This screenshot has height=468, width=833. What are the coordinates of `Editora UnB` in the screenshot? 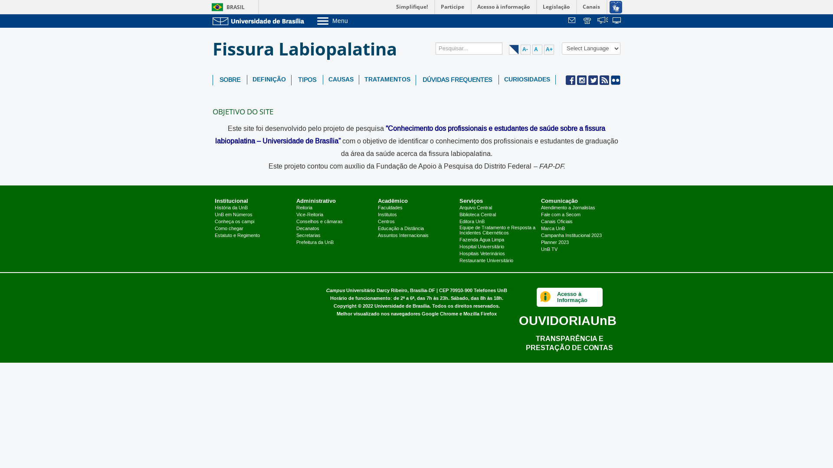 It's located at (472, 222).